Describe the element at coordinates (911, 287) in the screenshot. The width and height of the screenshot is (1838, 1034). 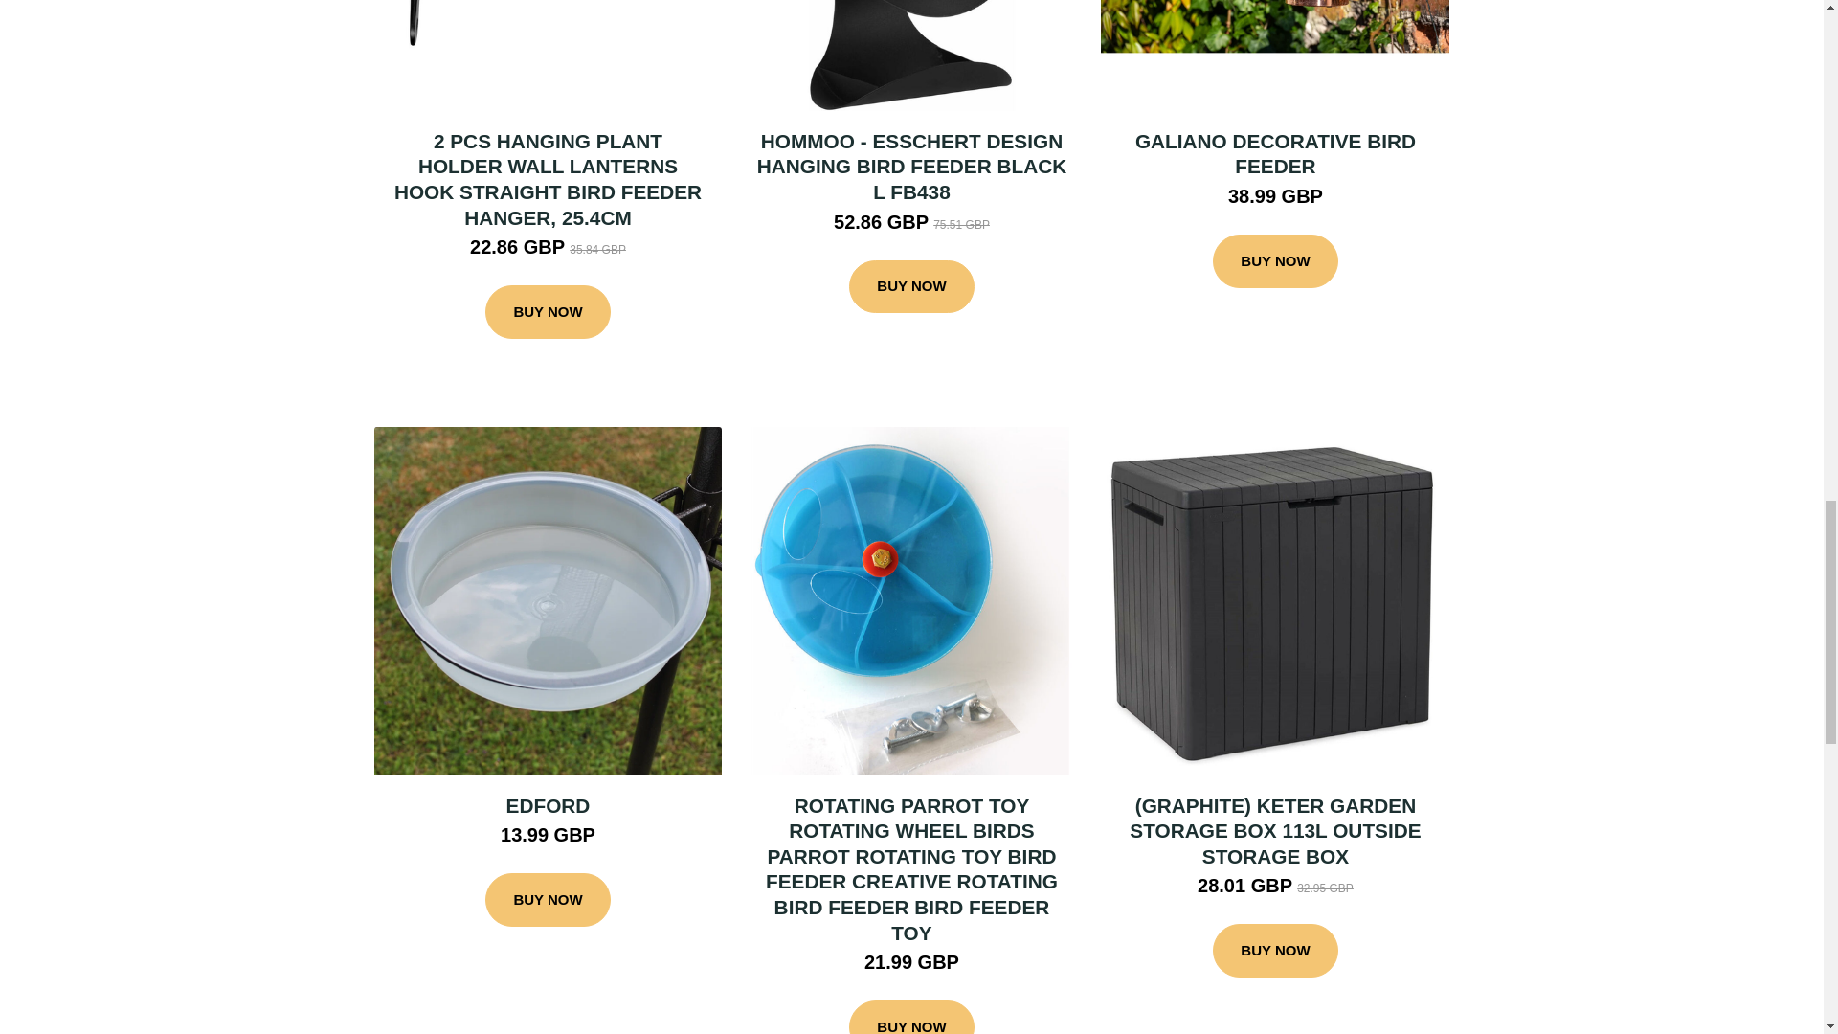
I see `BUY NOW` at that location.